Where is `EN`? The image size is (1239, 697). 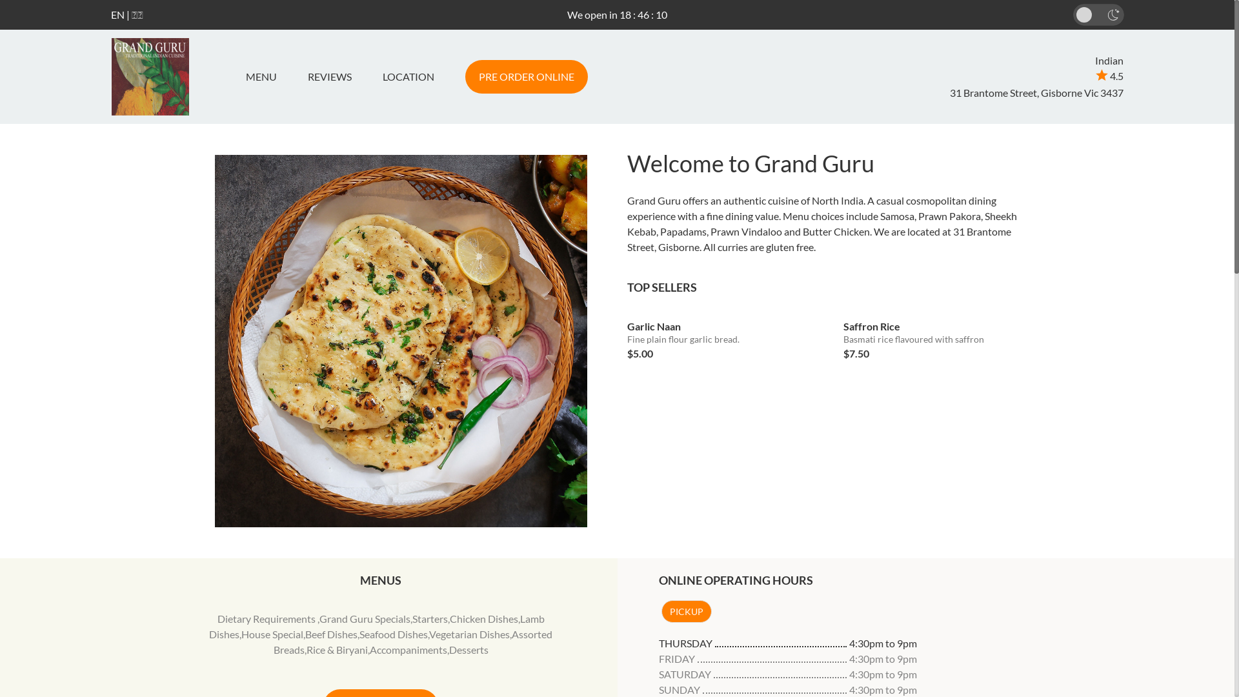
EN is located at coordinates (117, 14).